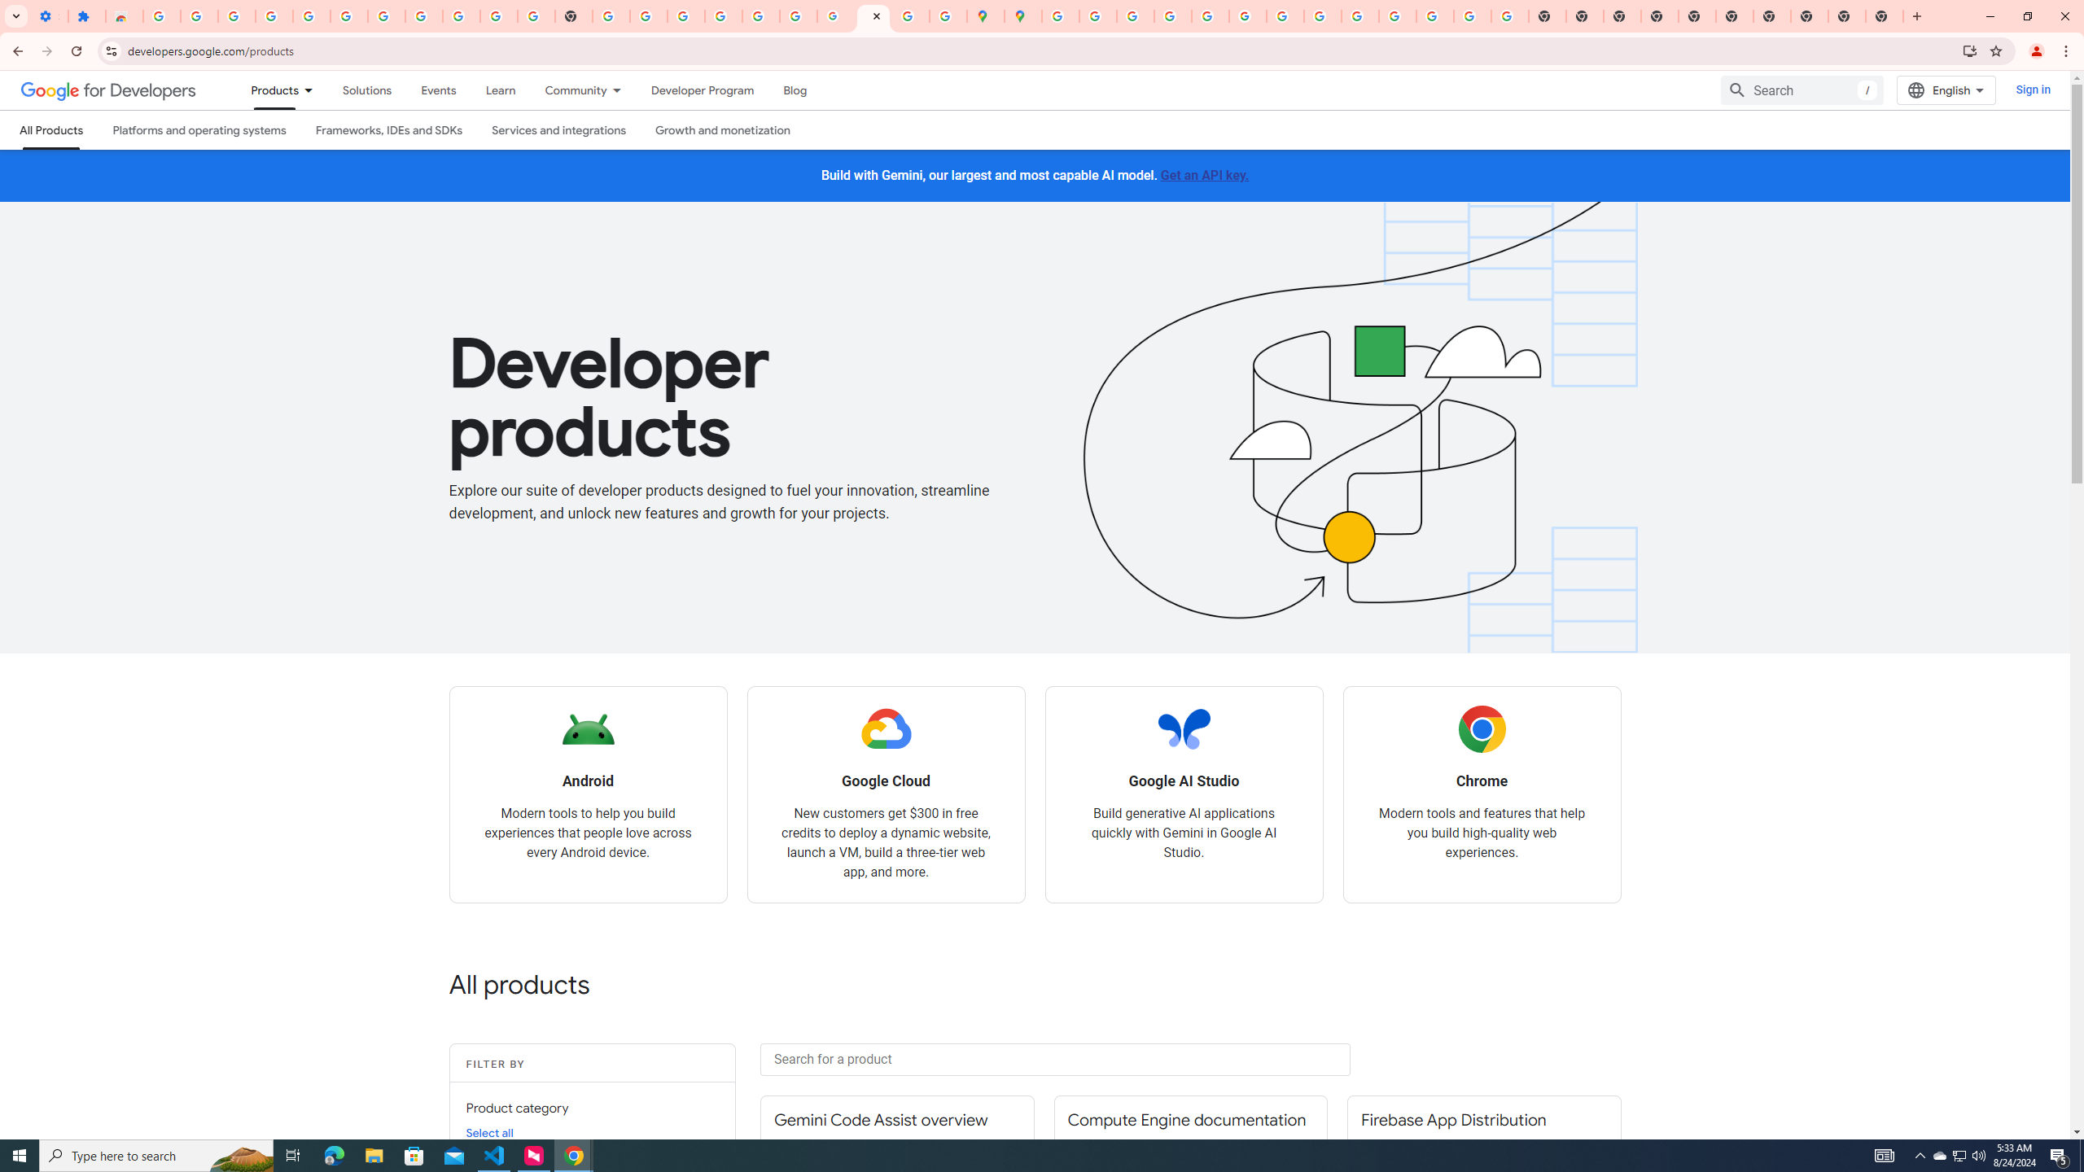 This screenshot has height=1172, width=2084. I want to click on Dropdown menu for Community, so click(620, 90).